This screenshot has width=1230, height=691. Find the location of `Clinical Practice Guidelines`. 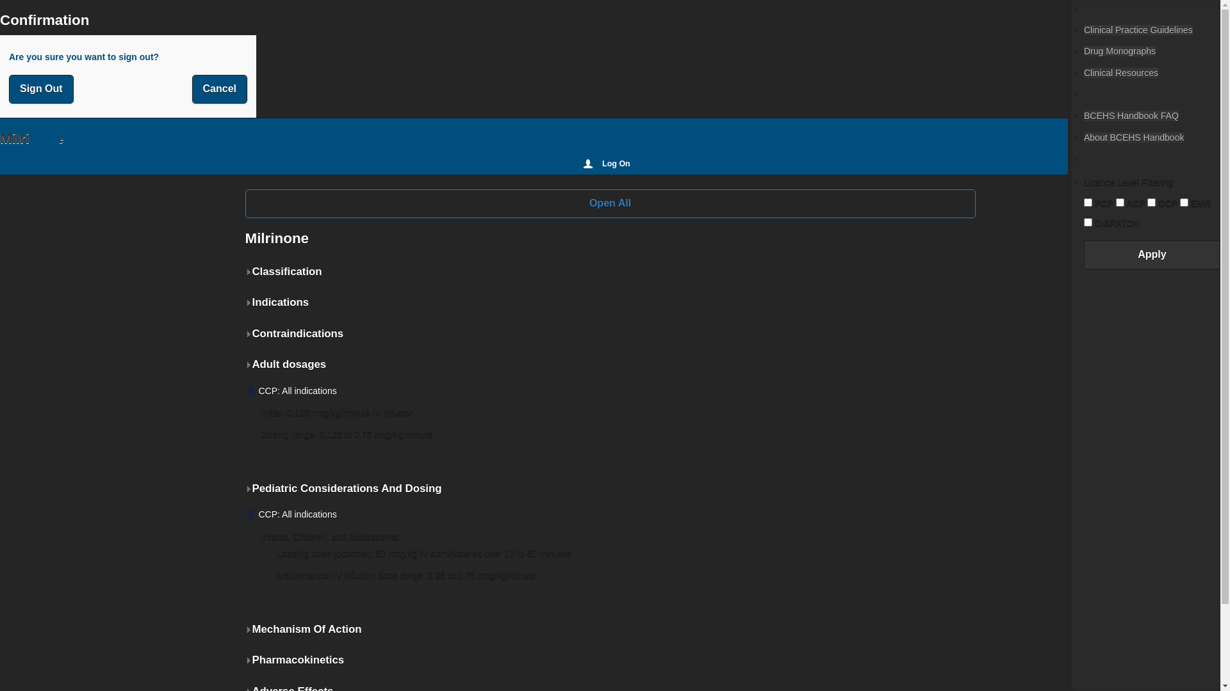

Clinical Practice Guidelines is located at coordinates (1138, 29).